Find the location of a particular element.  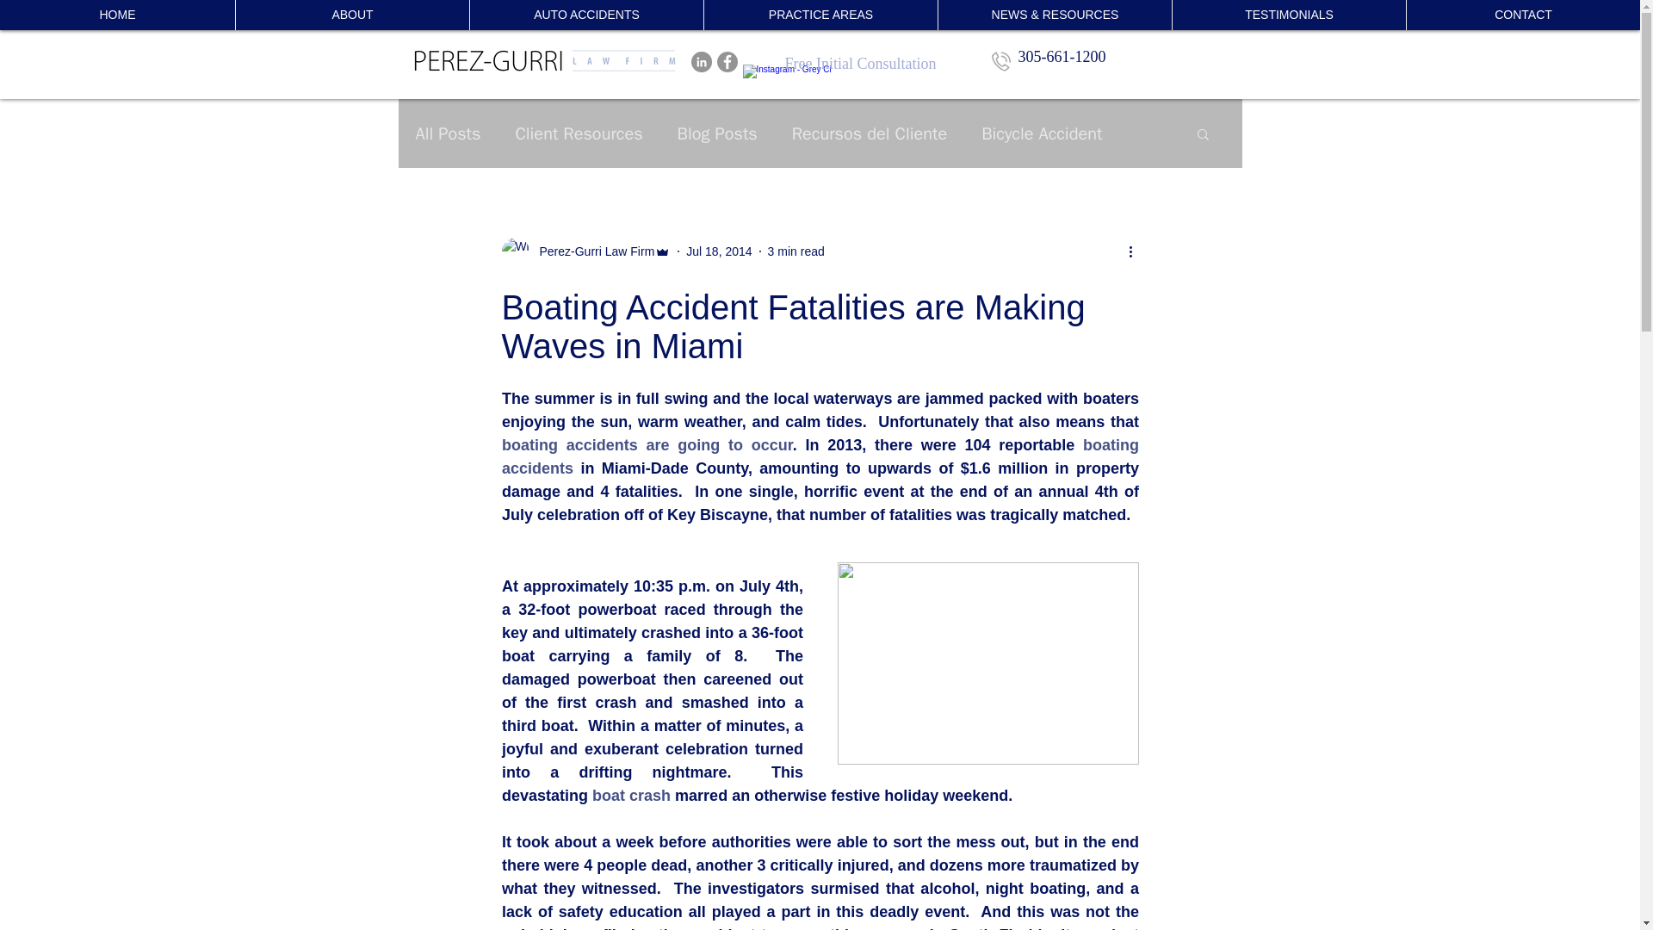

ABOUT is located at coordinates (351, 15).